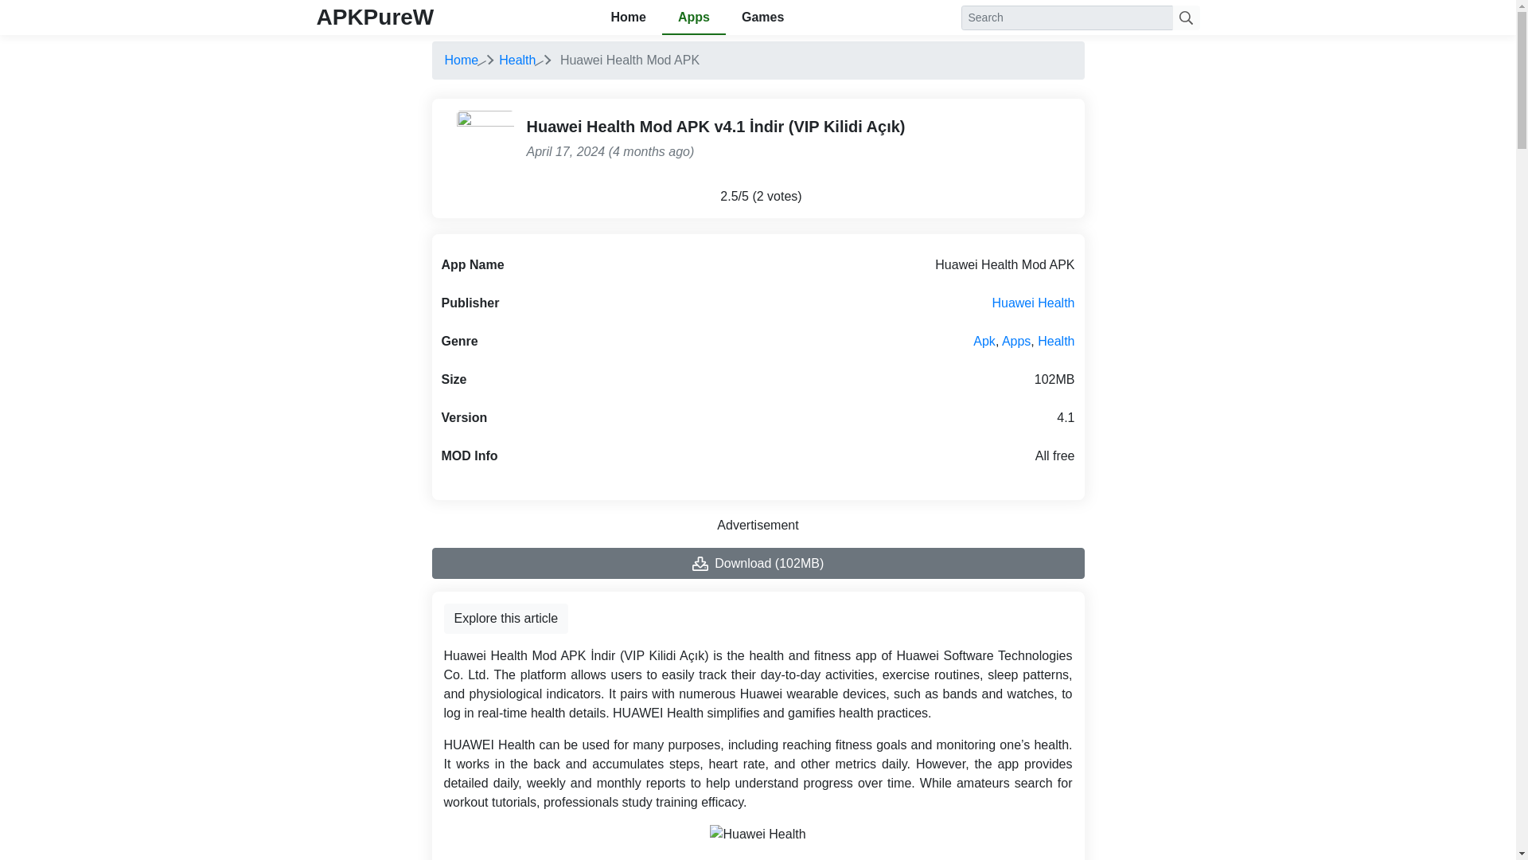 The image size is (1528, 860). Describe the element at coordinates (375, 17) in the screenshot. I see `APKPureW` at that location.